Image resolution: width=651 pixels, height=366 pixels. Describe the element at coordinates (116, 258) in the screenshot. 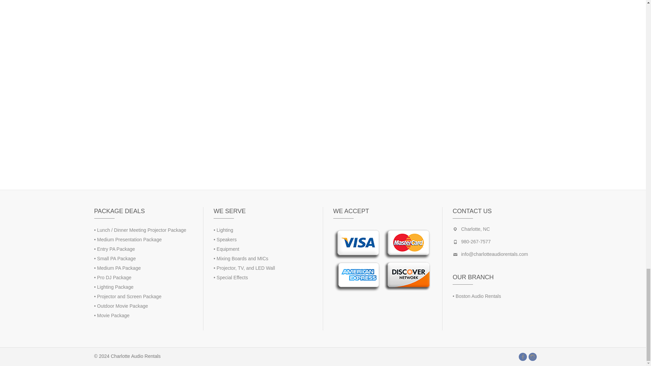

I see `Small PA Package` at that location.